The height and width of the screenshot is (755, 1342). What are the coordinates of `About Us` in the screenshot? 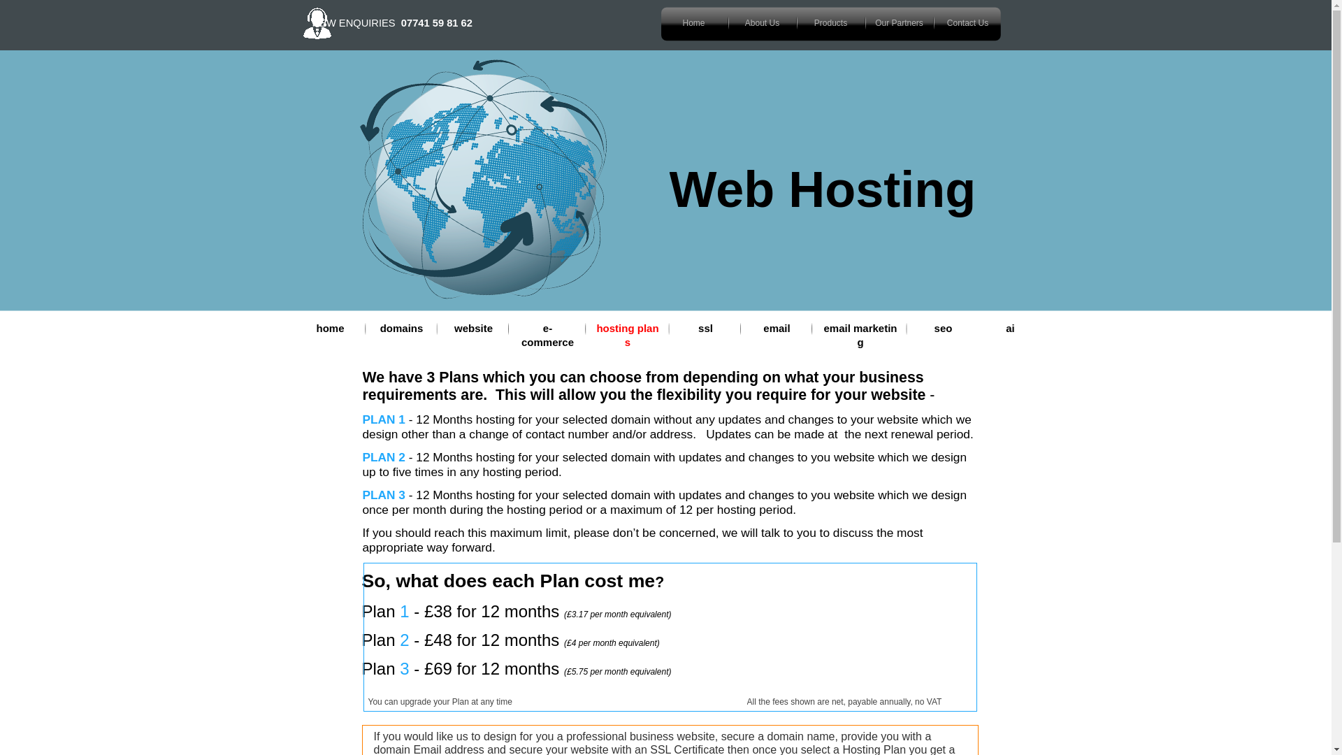 It's located at (762, 22).